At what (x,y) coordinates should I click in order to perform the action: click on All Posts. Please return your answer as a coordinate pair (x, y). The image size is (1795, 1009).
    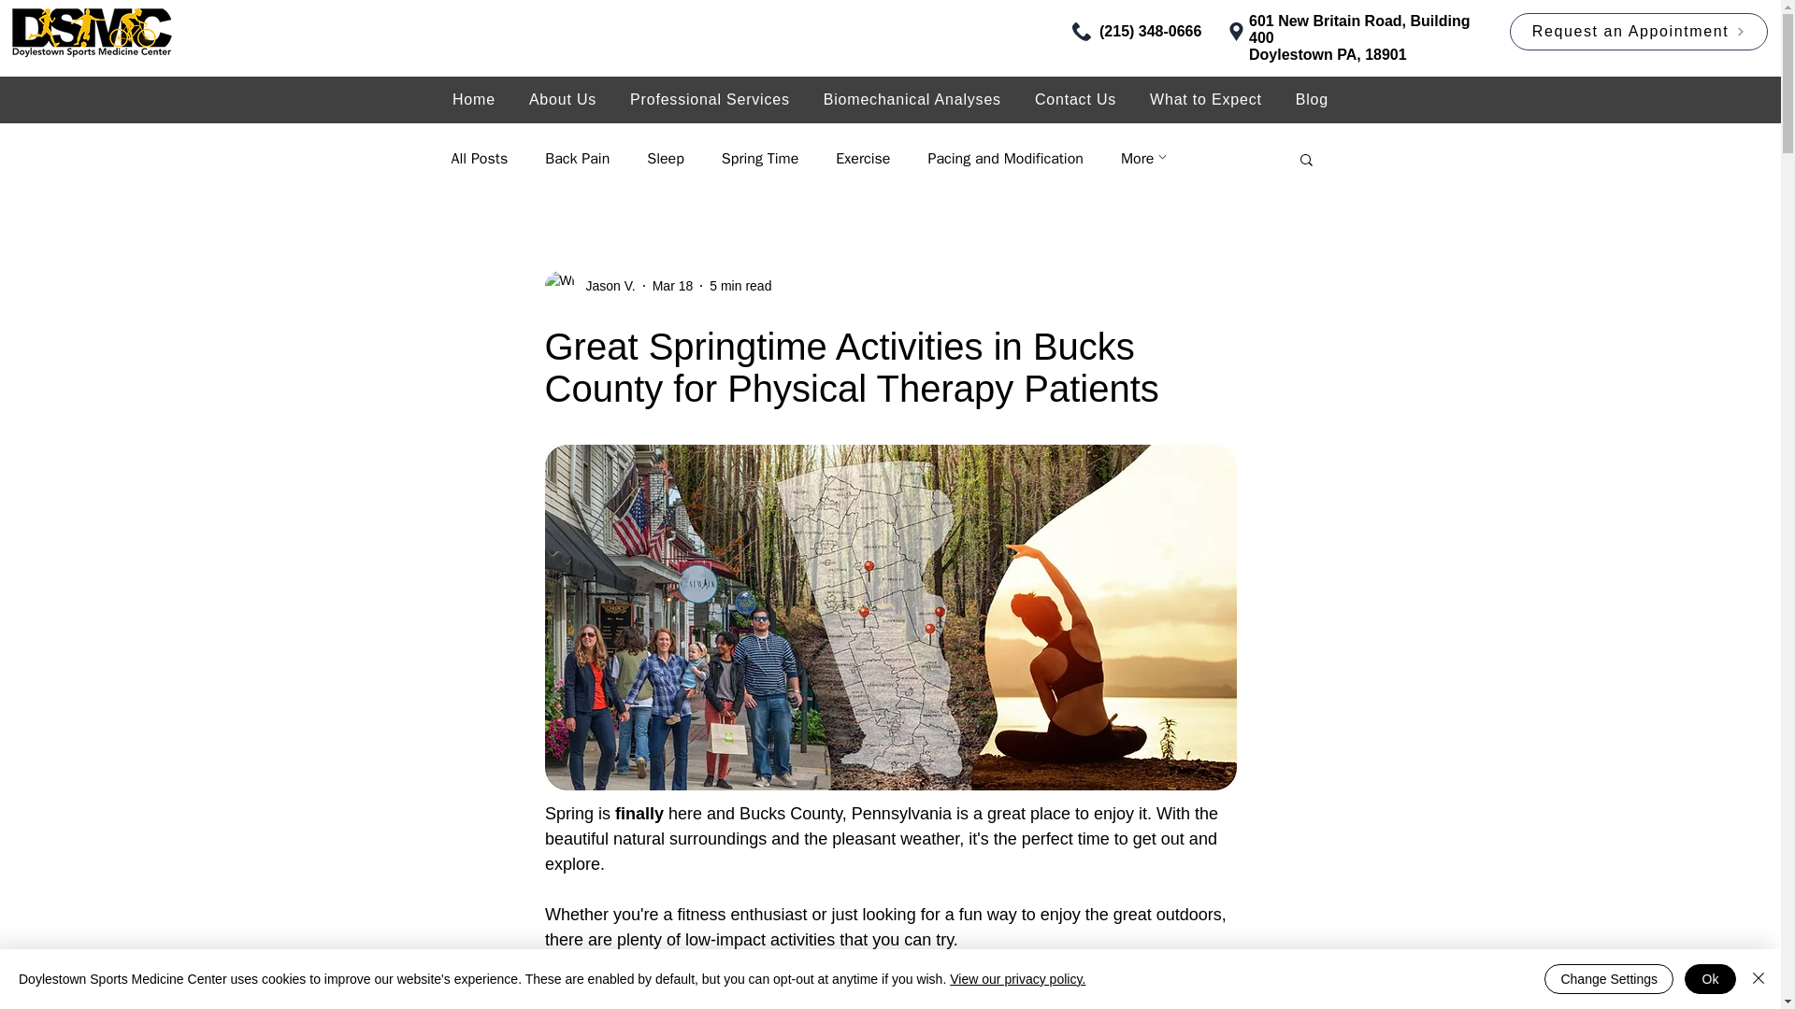
    Looking at the image, I should click on (479, 159).